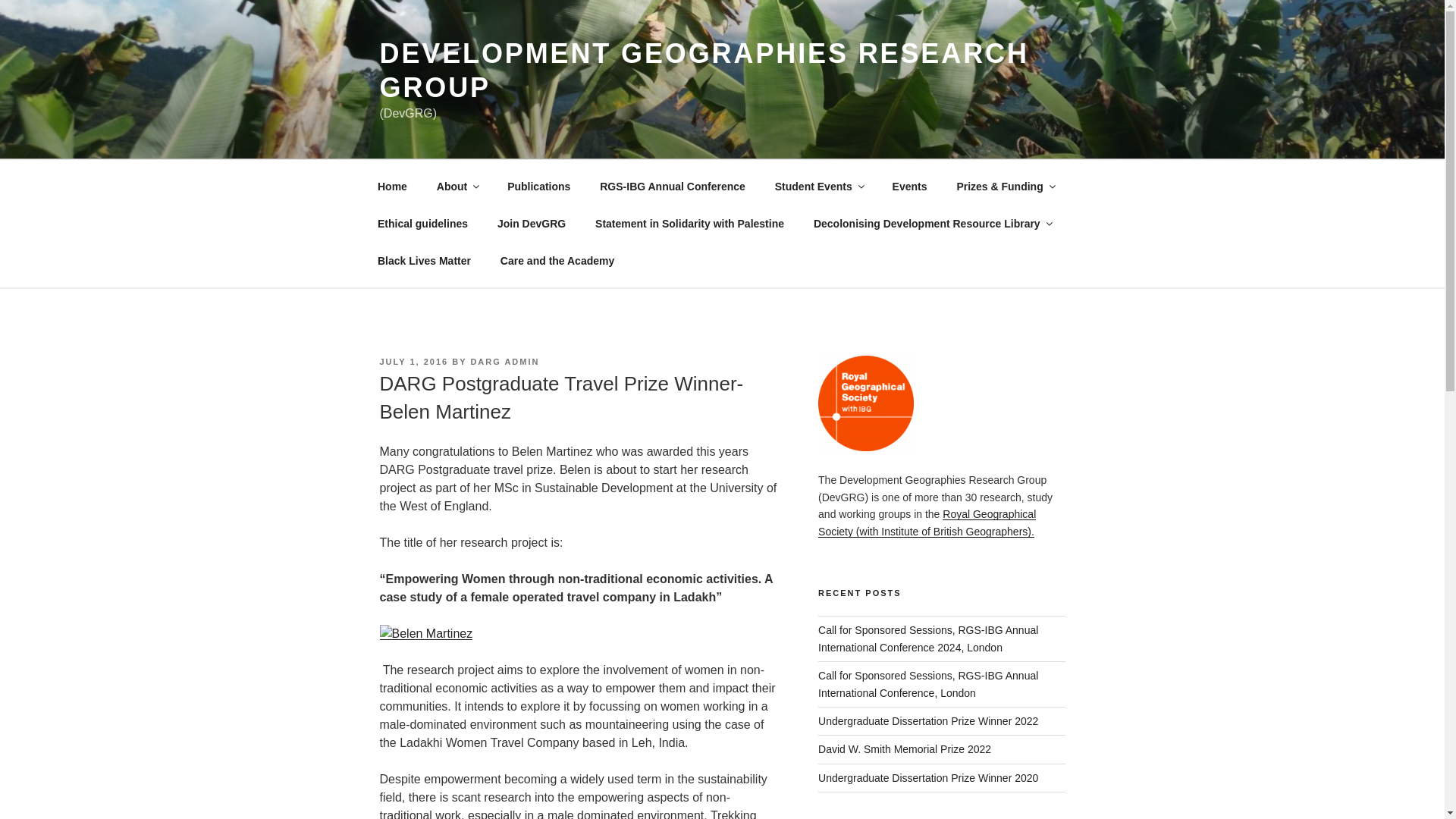  What do you see at coordinates (413, 361) in the screenshot?
I see `JULY 1, 2016` at bounding box center [413, 361].